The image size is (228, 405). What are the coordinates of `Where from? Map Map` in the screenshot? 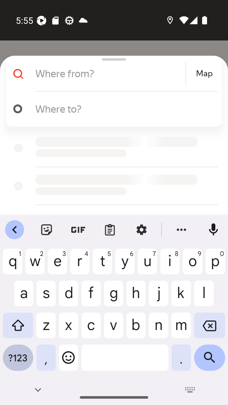 It's located at (111, 73).